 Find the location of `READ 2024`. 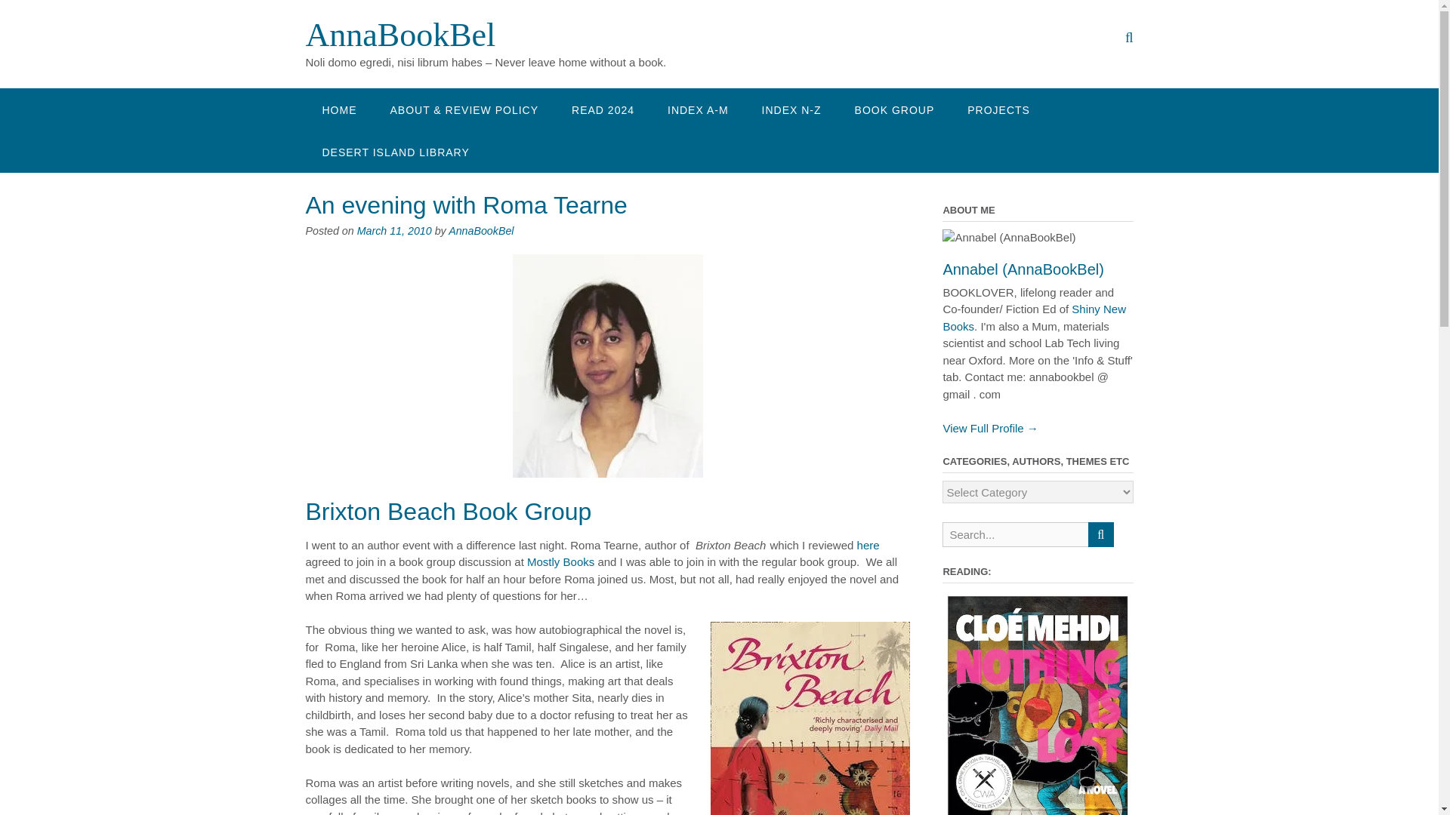

READ 2024 is located at coordinates (603, 109).